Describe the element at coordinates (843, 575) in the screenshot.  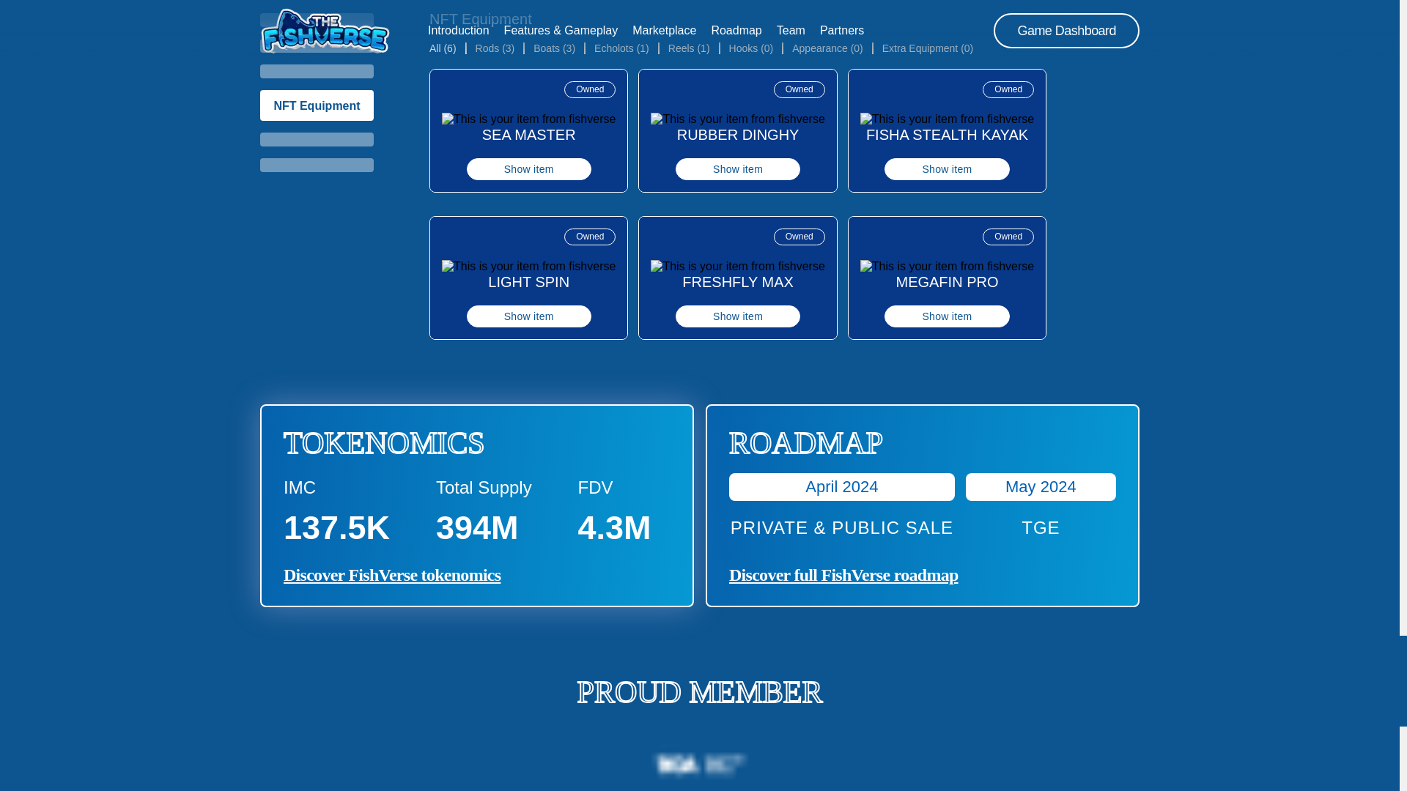
I see `Discover full FishVerse roadmap` at that location.